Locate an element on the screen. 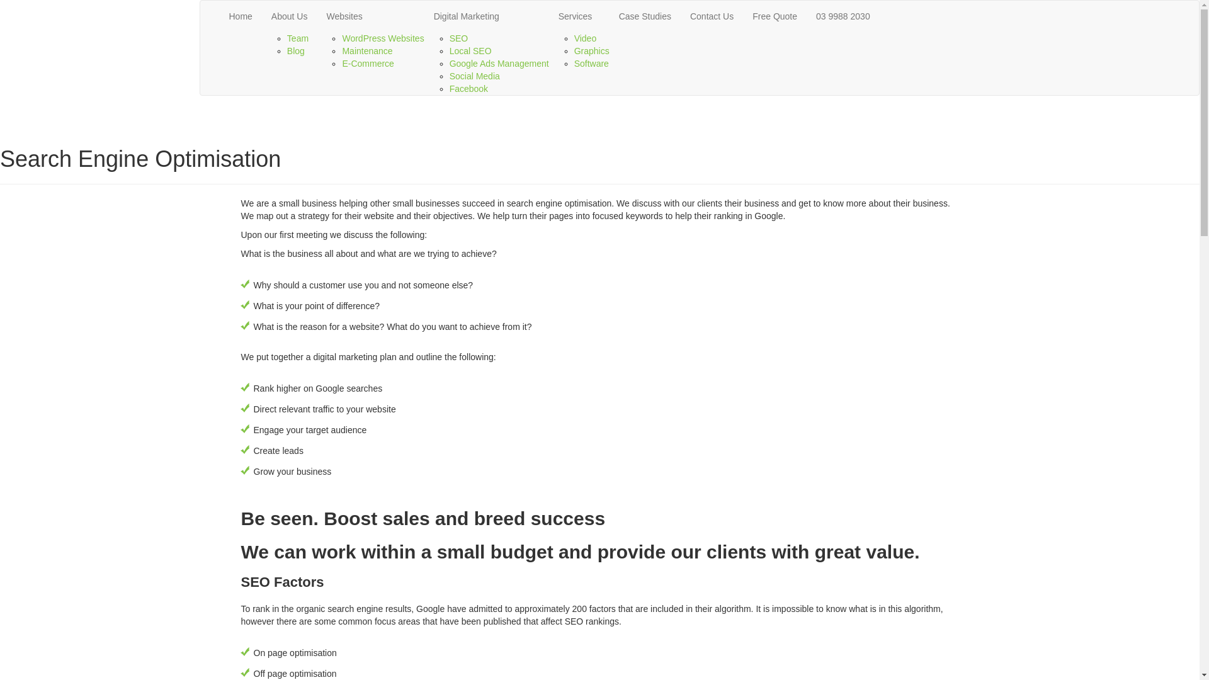 This screenshot has height=680, width=1209. Local SEO is located at coordinates (471, 51).